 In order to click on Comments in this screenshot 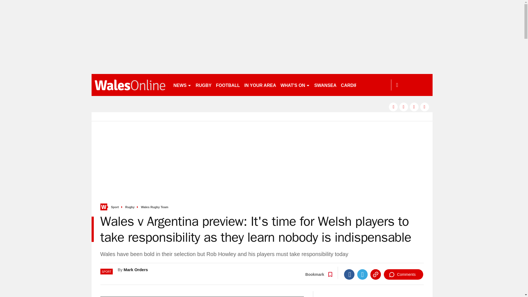, I will do `click(403, 274)`.